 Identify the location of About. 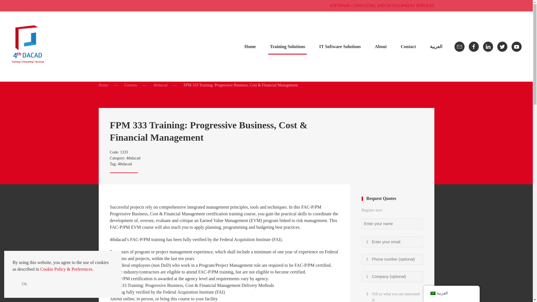
(287, 46).